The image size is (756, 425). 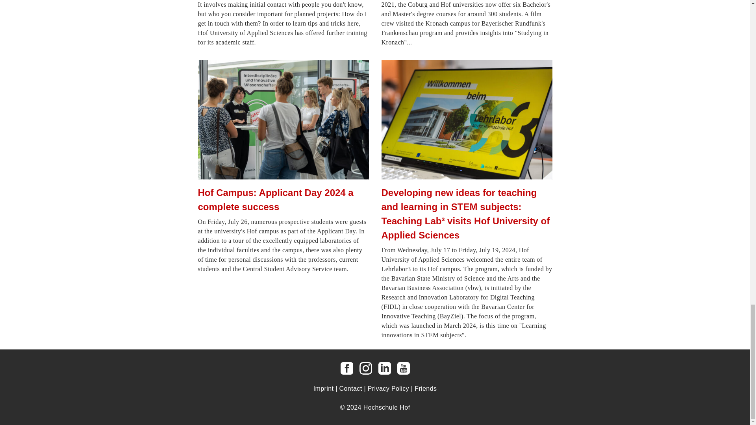 What do you see at coordinates (324, 388) in the screenshot?
I see `Imprint` at bounding box center [324, 388].